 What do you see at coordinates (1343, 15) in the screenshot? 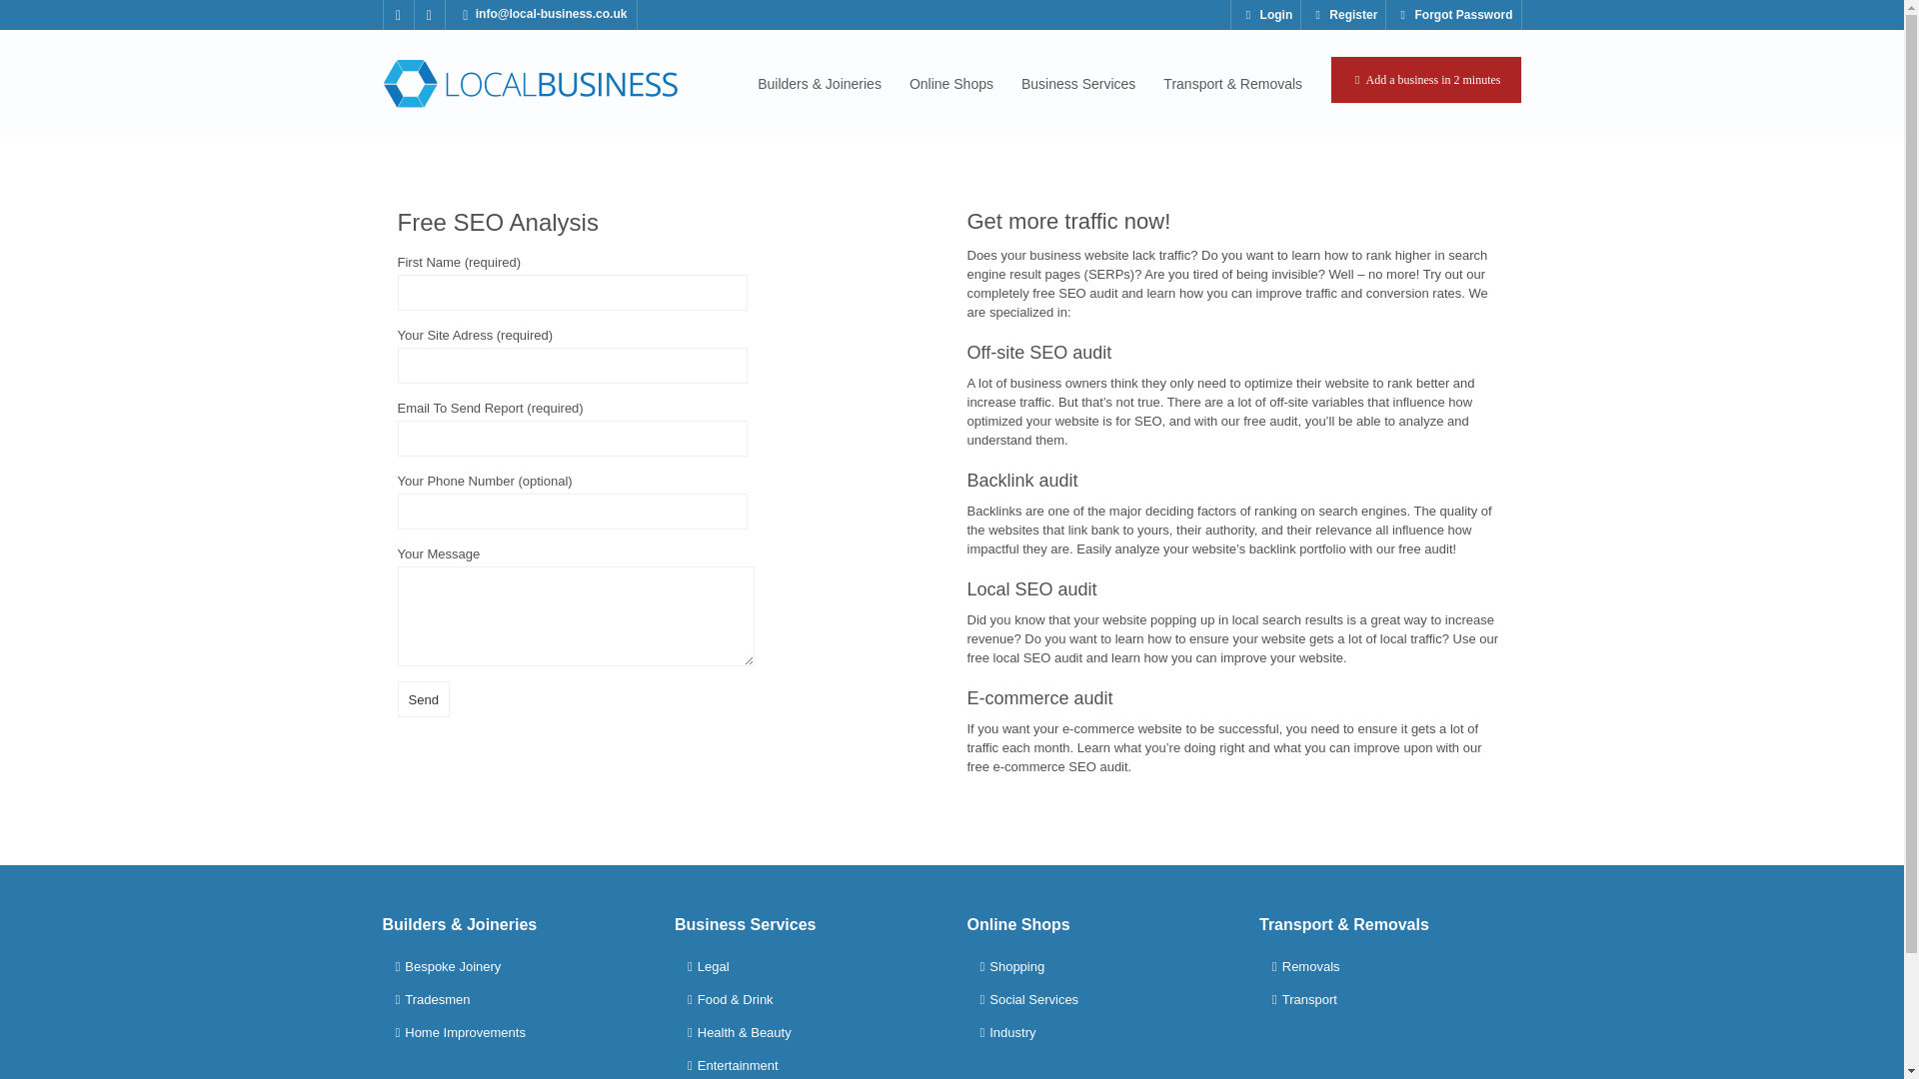
I see `Register` at bounding box center [1343, 15].